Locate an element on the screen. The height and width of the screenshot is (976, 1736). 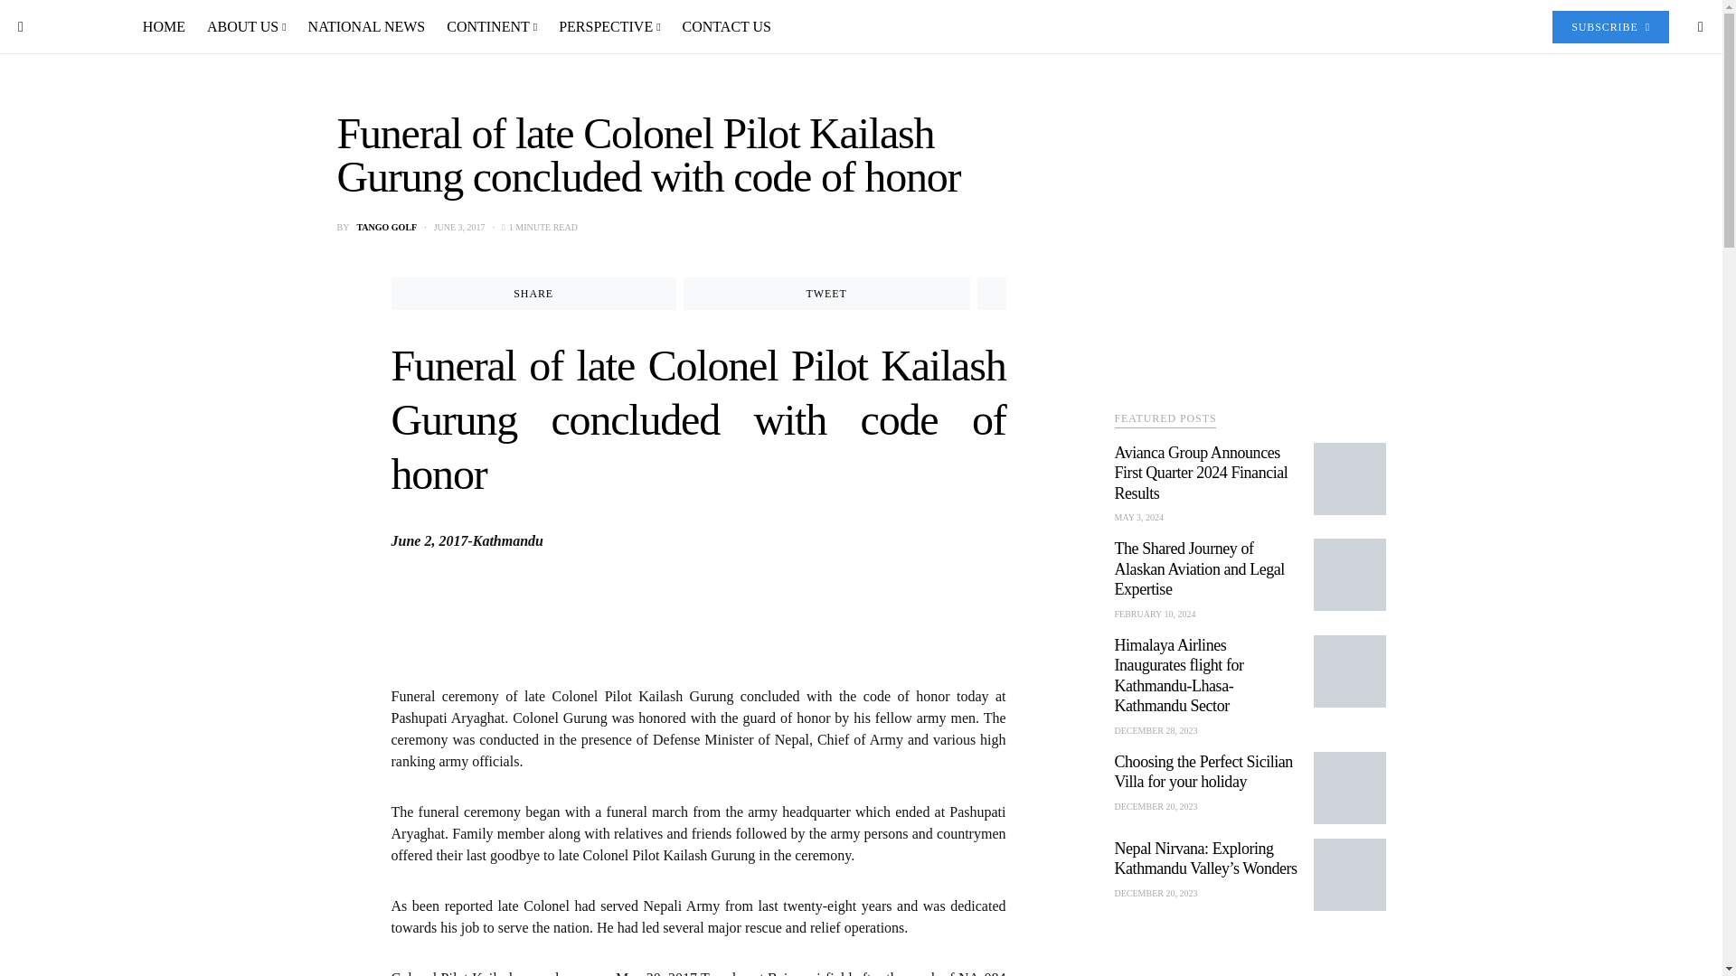
SUBSCRIBE is located at coordinates (1609, 26).